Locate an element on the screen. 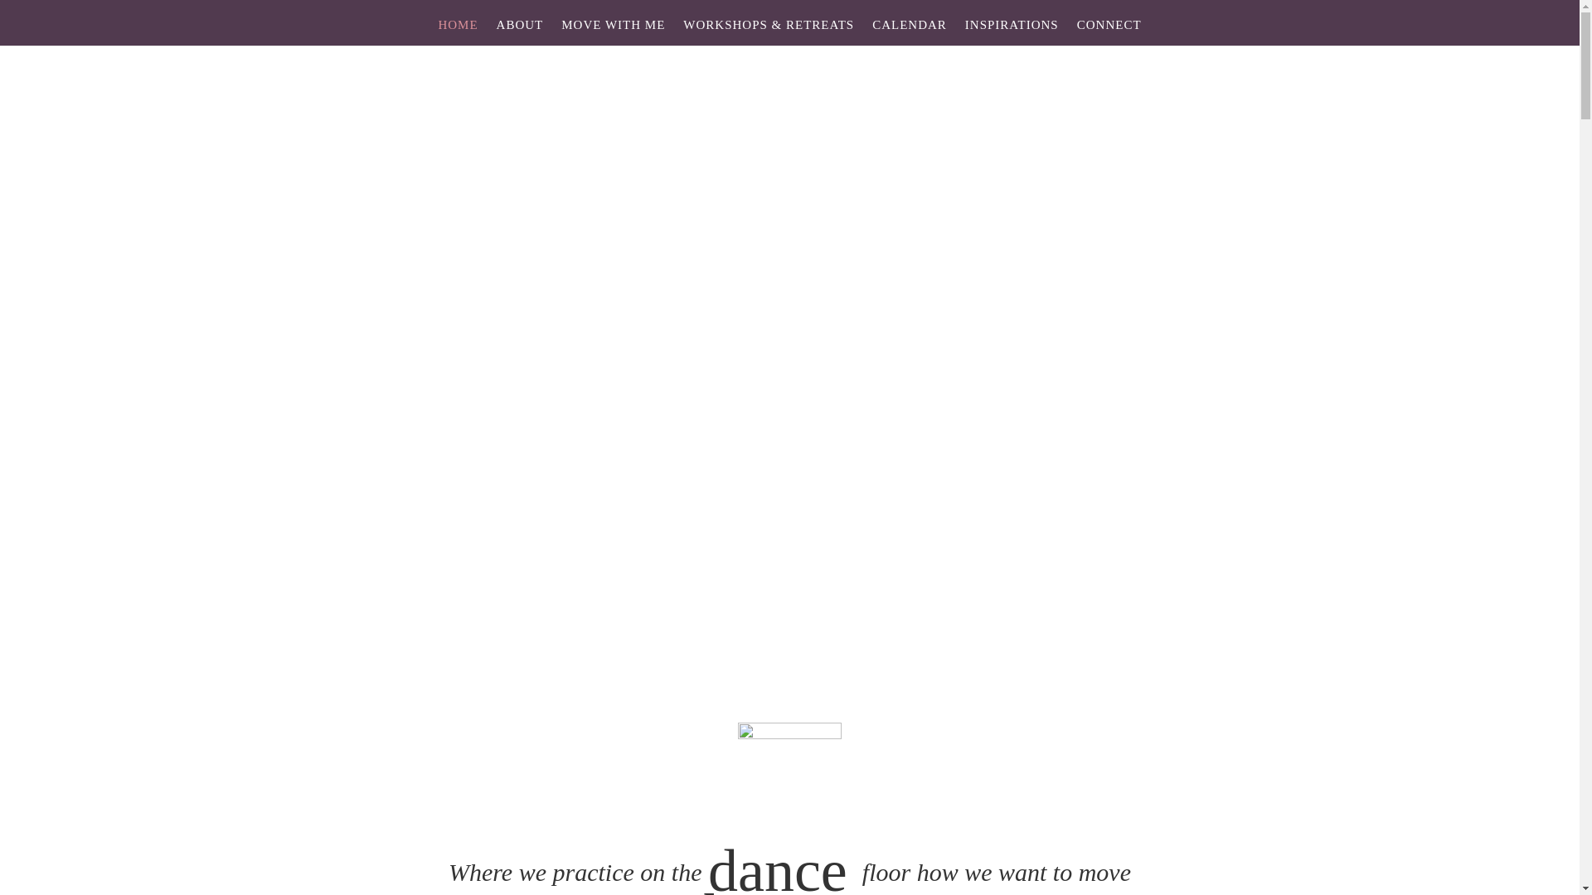 This screenshot has width=1592, height=895. INSPIRATIONS is located at coordinates (1012, 31).